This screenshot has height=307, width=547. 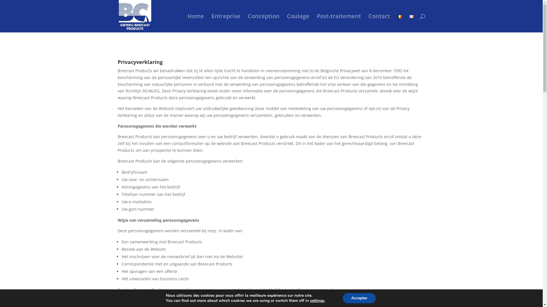 What do you see at coordinates (317, 301) in the screenshot?
I see `settings` at bounding box center [317, 301].